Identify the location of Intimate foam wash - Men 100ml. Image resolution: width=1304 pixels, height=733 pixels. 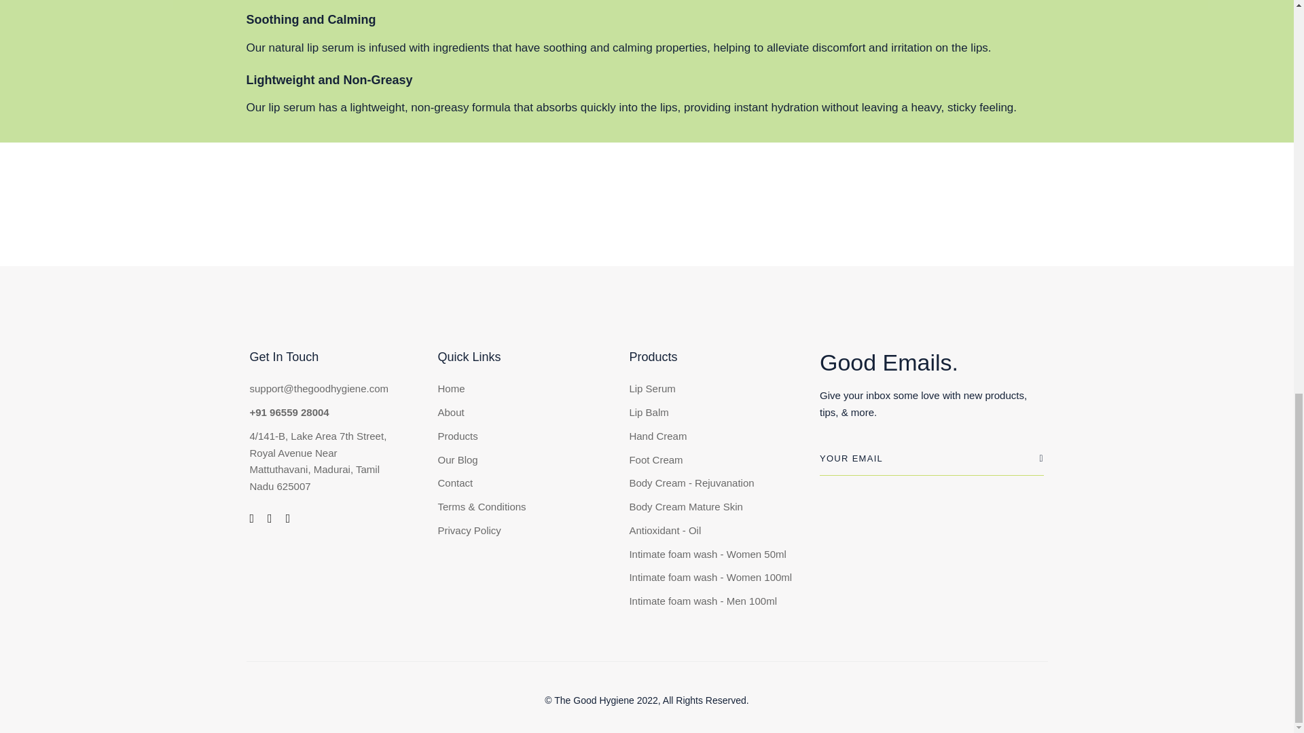
(702, 601).